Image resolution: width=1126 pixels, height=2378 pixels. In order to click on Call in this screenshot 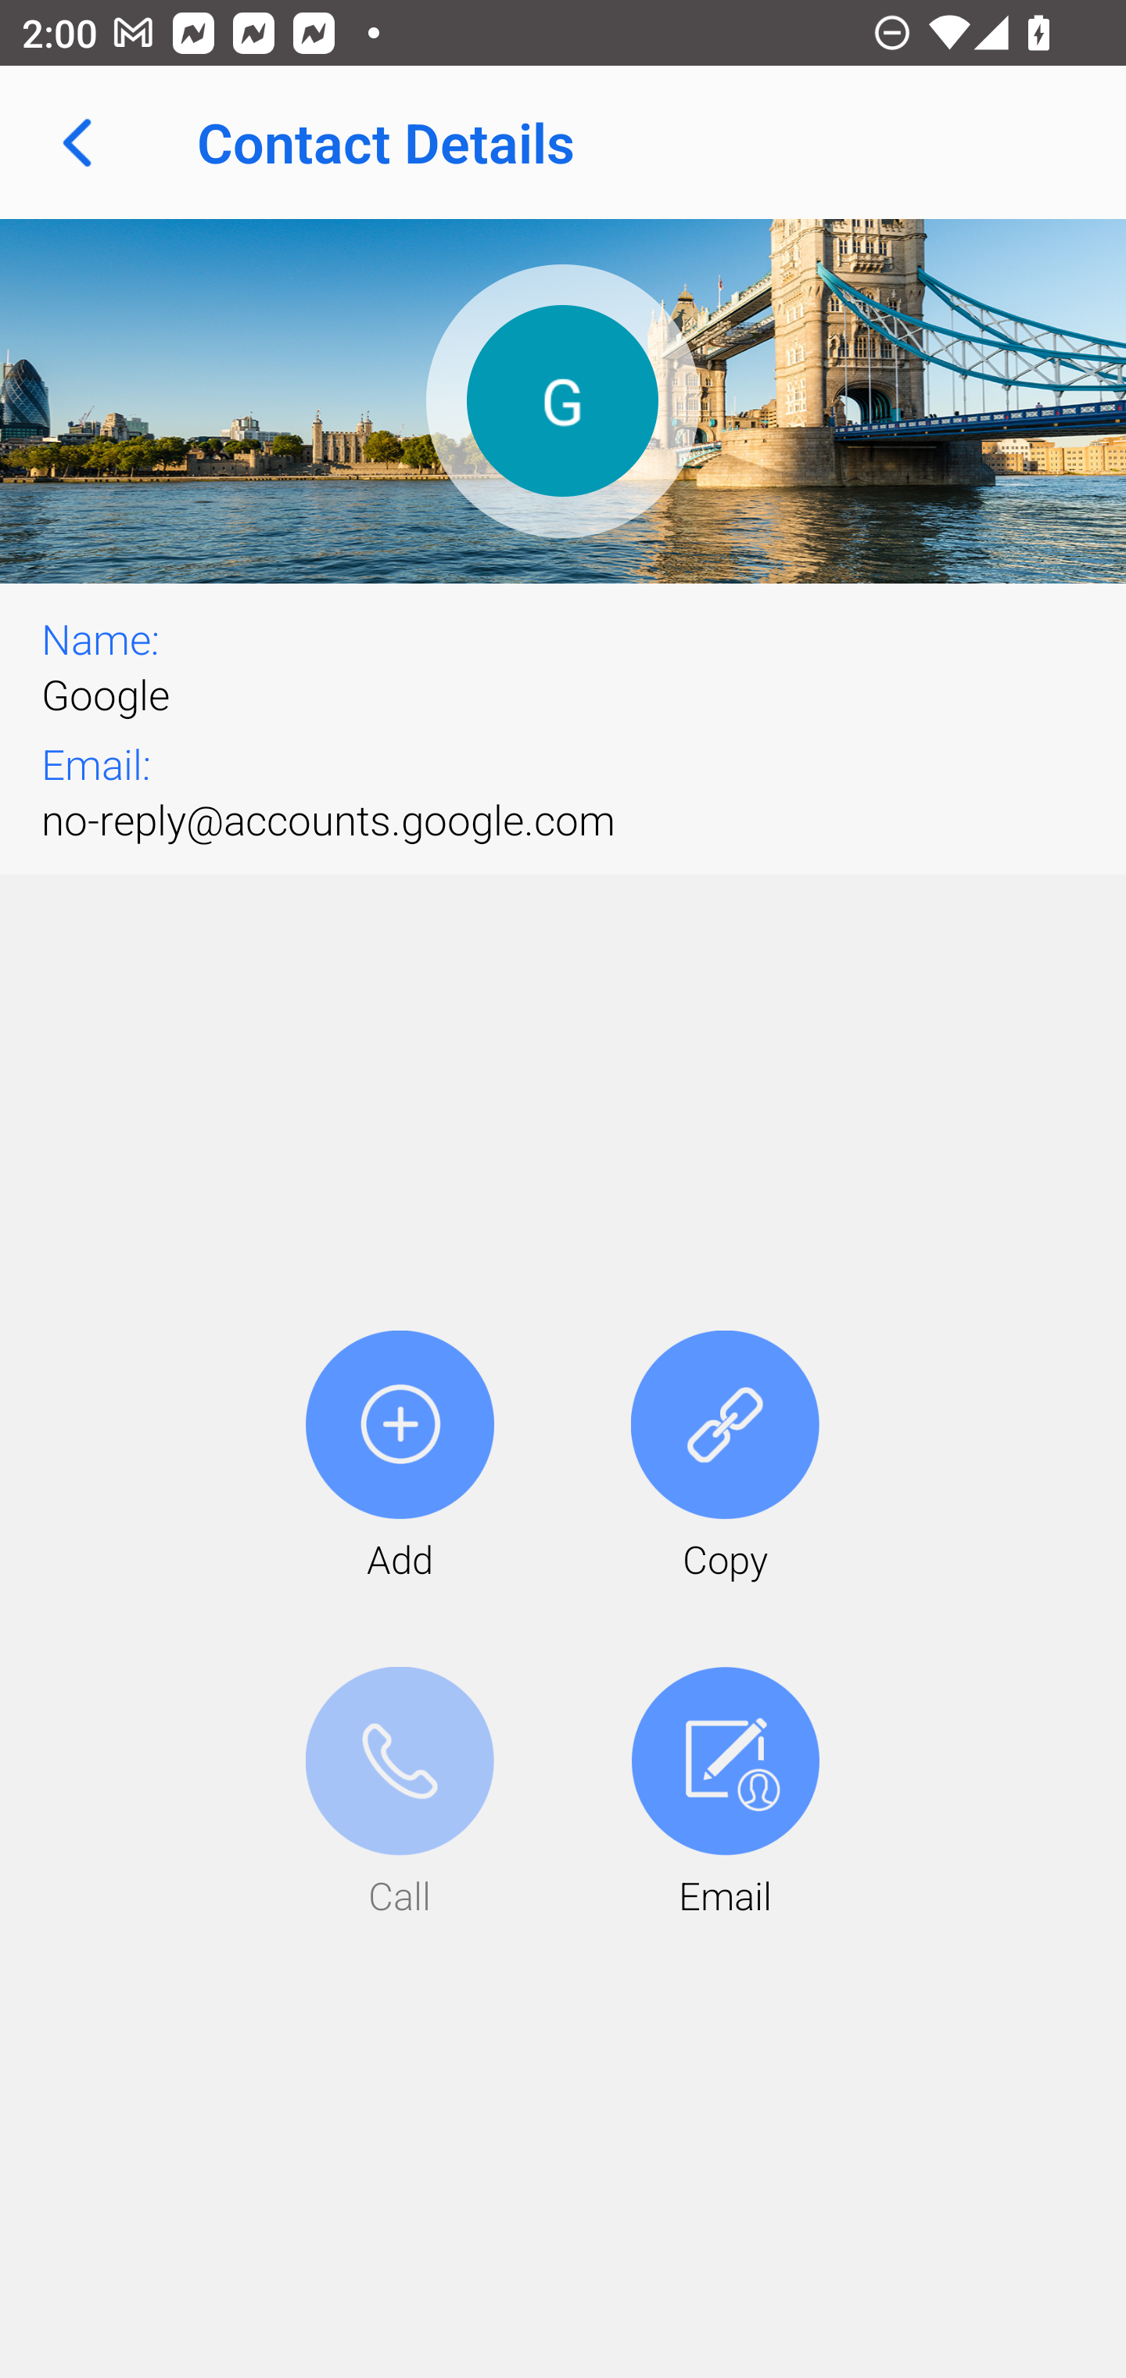, I will do `click(400, 1794)`.